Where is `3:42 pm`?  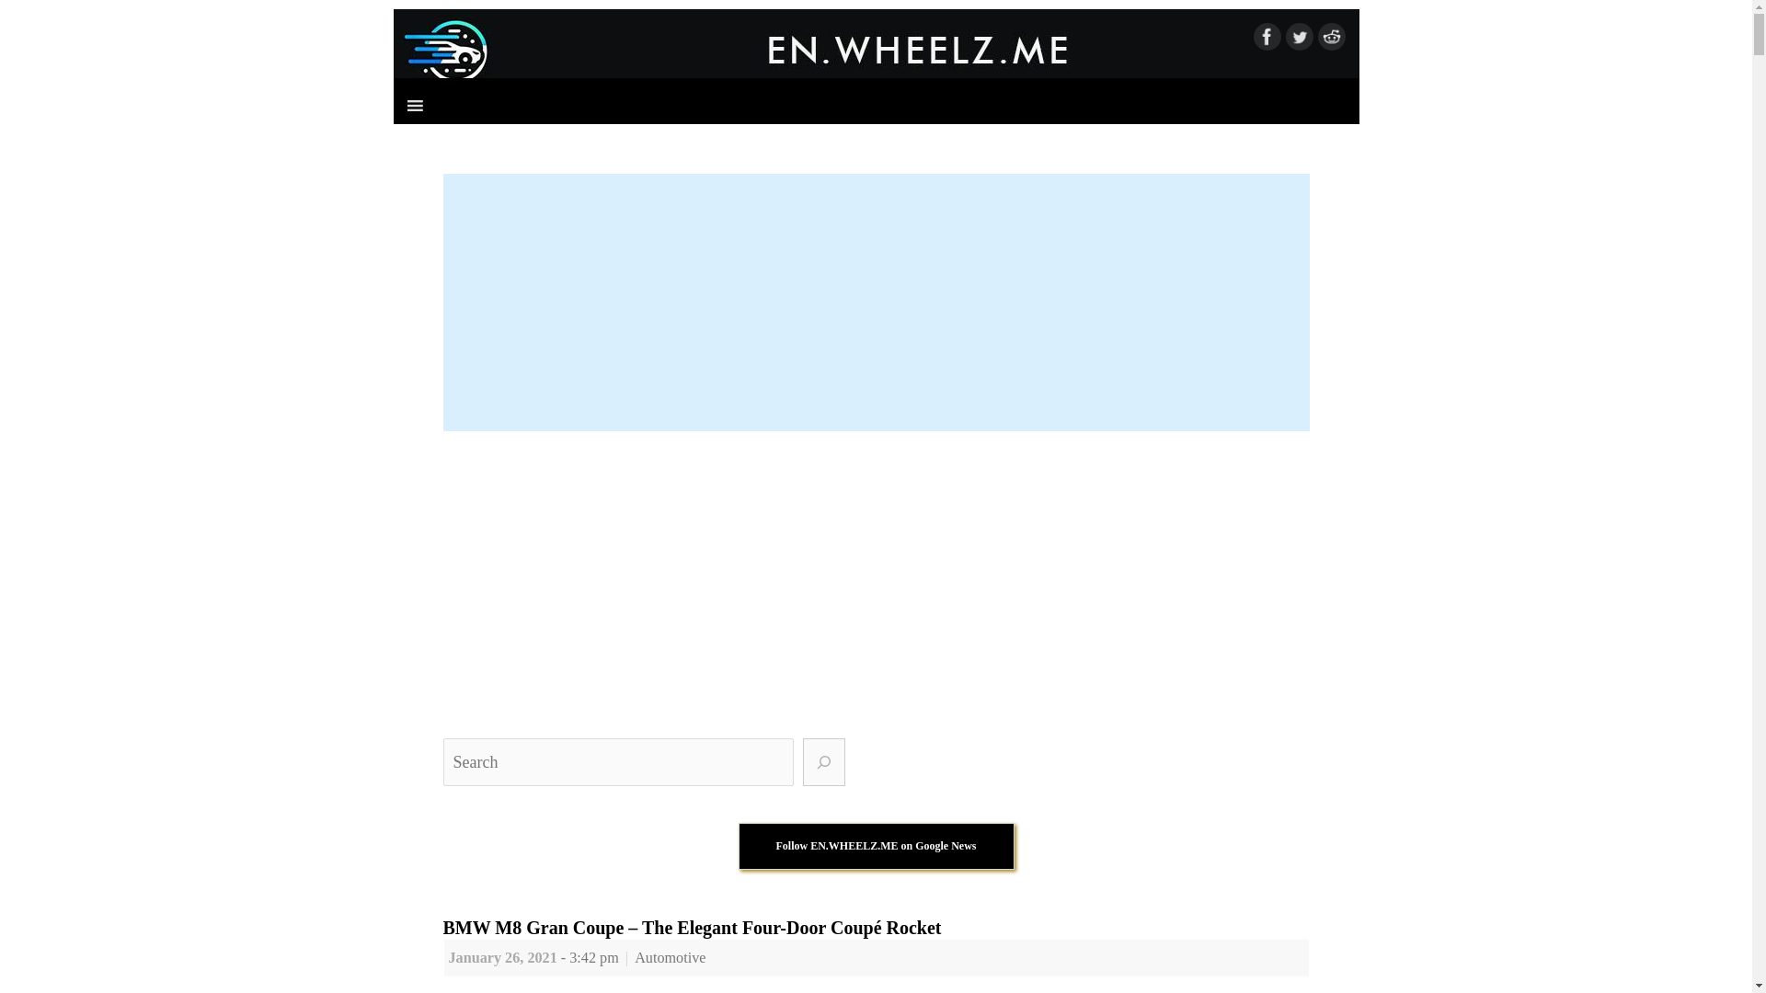 3:42 pm is located at coordinates (533, 957).